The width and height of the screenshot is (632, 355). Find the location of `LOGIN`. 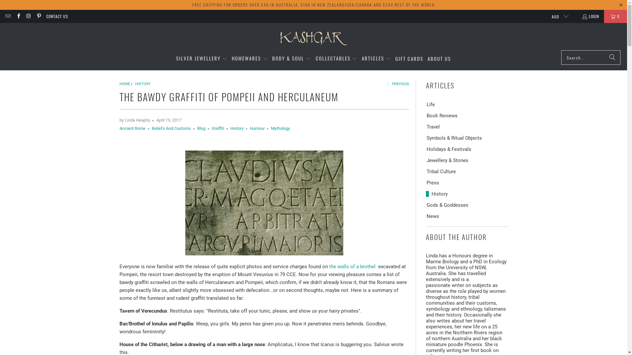

LOGIN is located at coordinates (591, 16).